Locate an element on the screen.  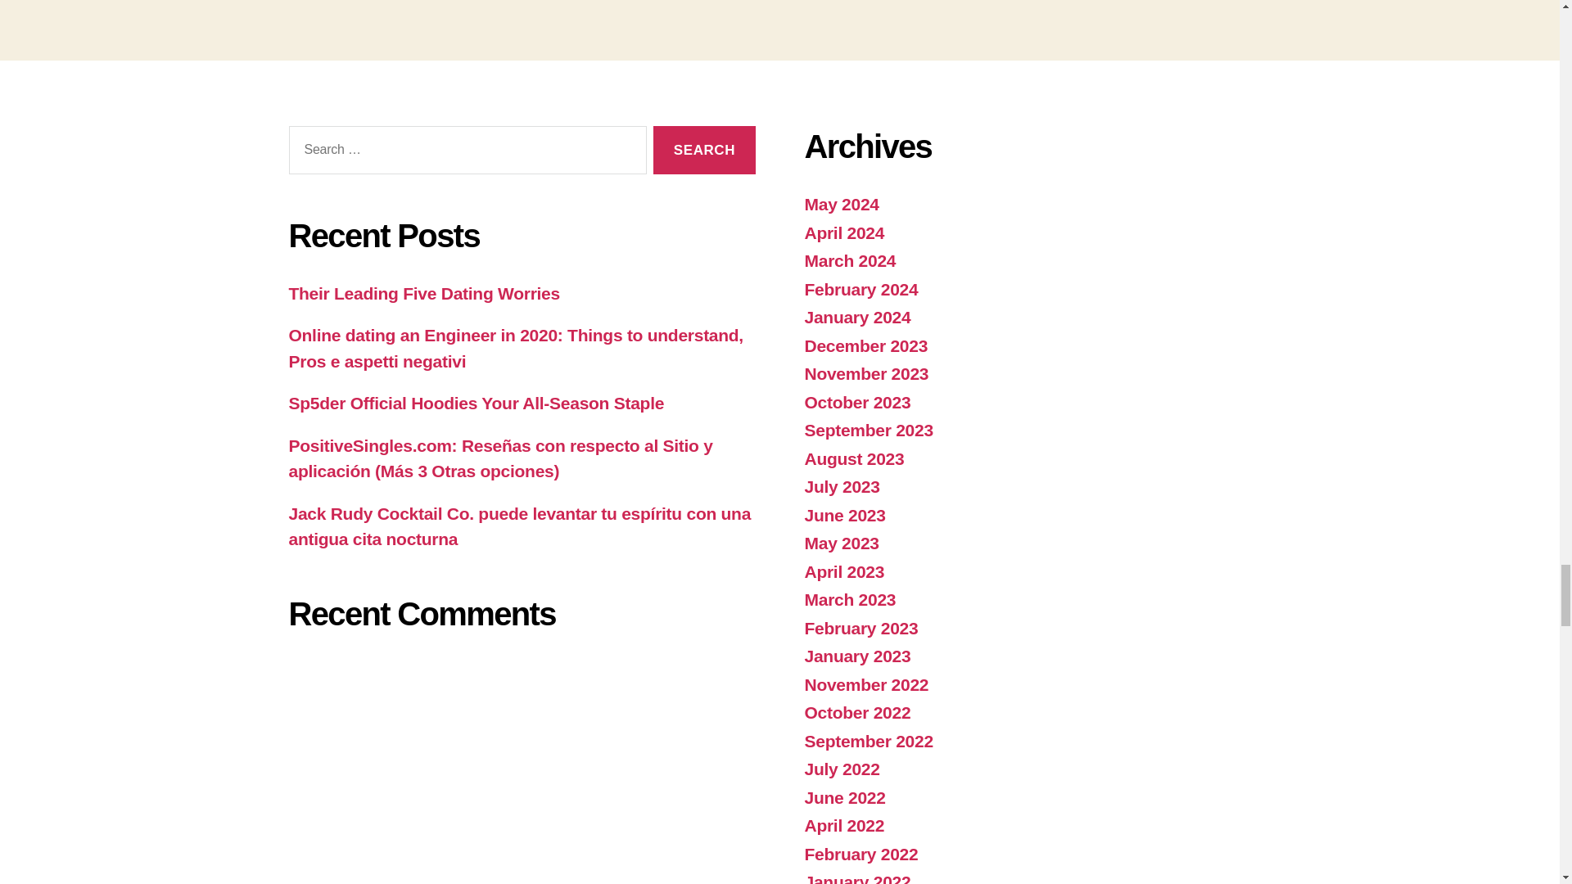
April 2024 is located at coordinates (843, 232).